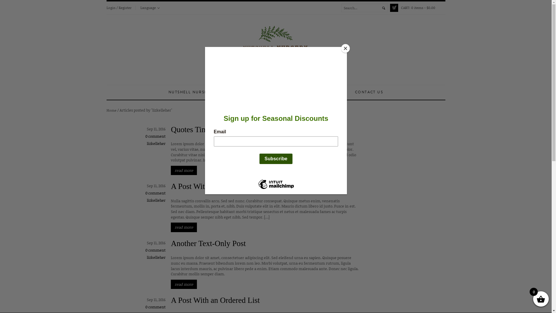 The width and height of the screenshot is (556, 313). What do you see at coordinates (119, 8) in the screenshot?
I see `Login / Register` at bounding box center [119, 8].